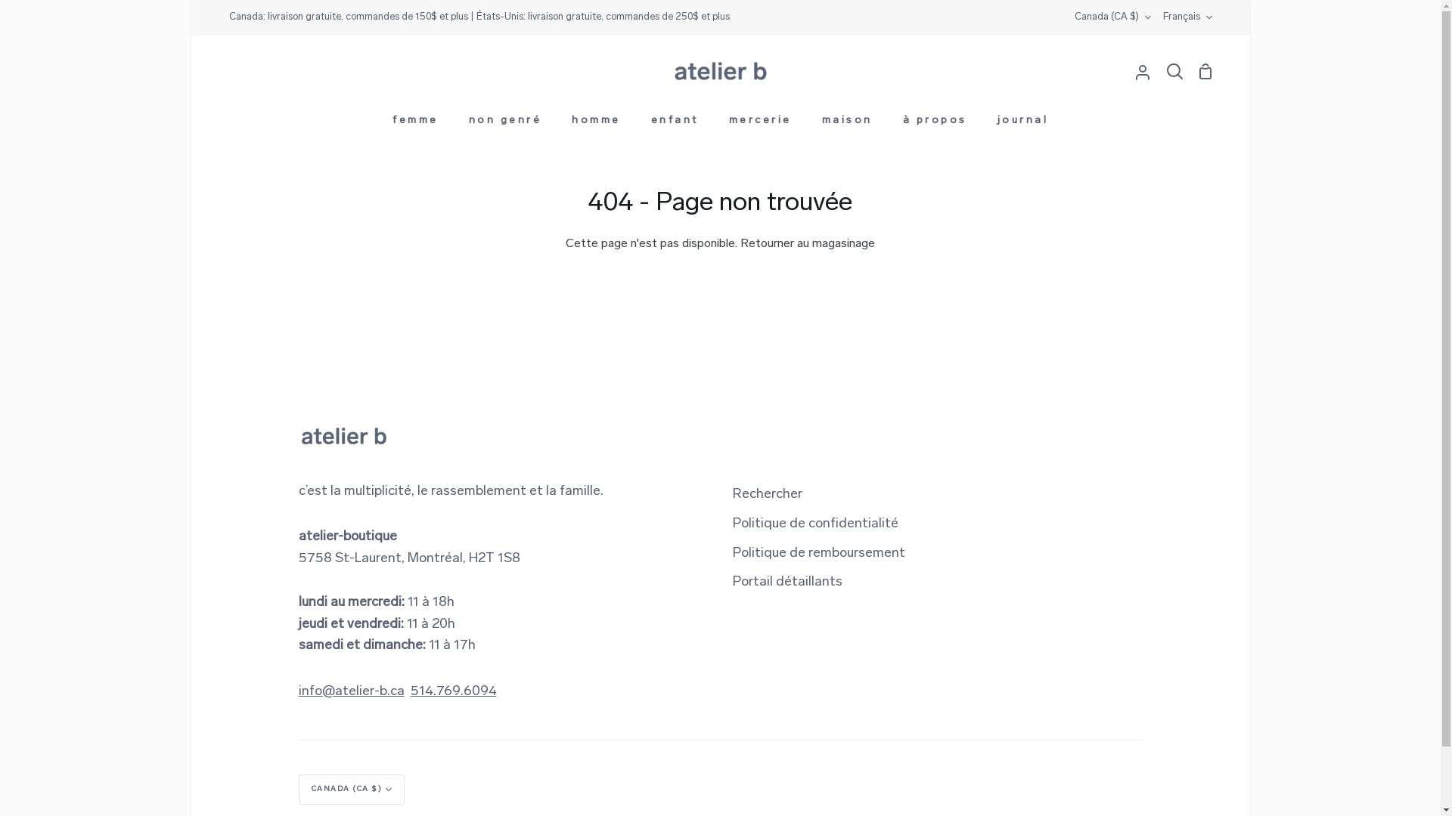 This screenshot has height=816, width=1452. What do you see at coordinates (1022, 124) in the screenshot?
I see `journal` at bounding box center [1022, 124].